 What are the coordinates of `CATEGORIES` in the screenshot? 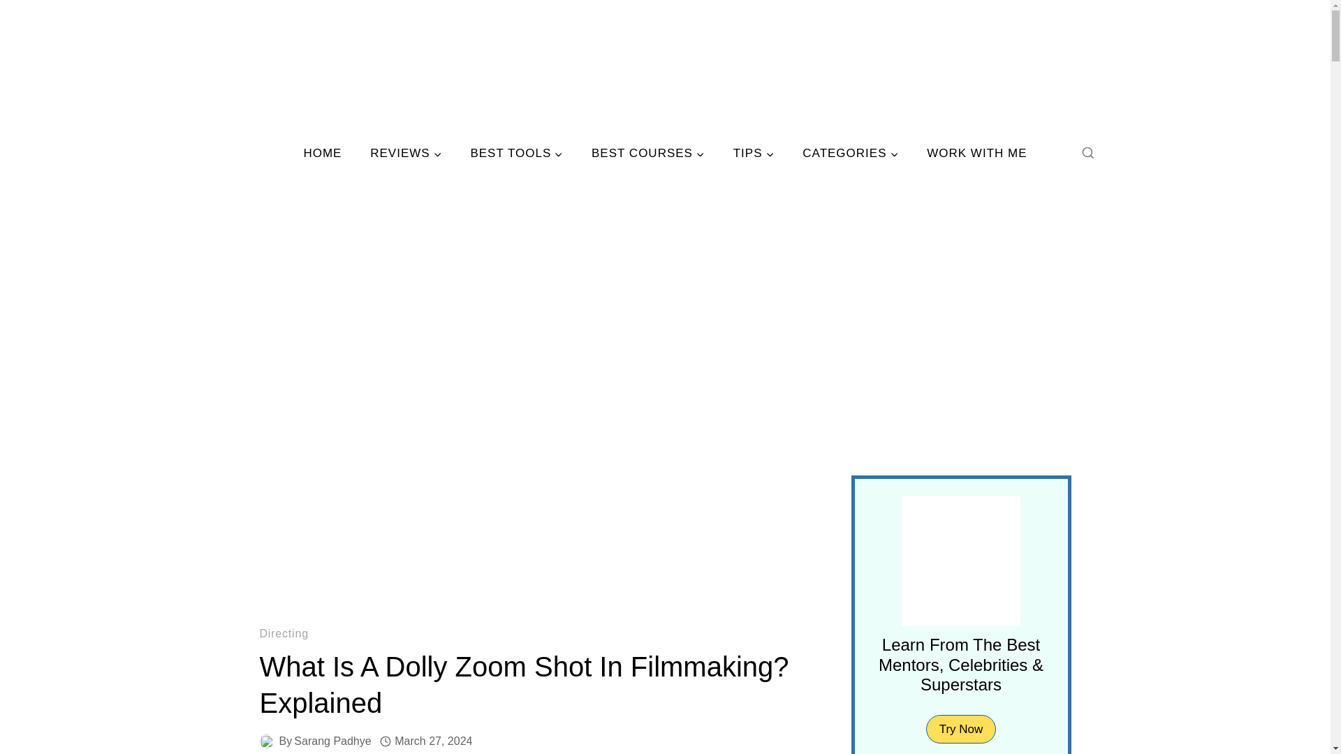 It's located at (851, 154).